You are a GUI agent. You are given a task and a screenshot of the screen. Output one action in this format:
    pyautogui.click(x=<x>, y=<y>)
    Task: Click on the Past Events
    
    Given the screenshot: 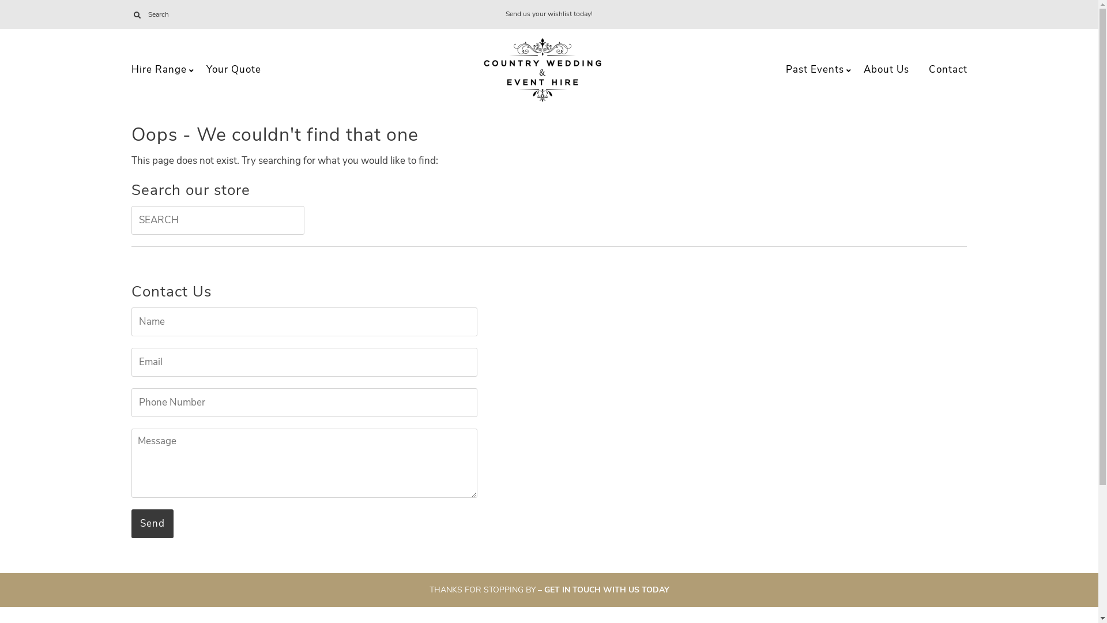 What is the action you would take?
    pyautogui.click(x=815, y=70)
    